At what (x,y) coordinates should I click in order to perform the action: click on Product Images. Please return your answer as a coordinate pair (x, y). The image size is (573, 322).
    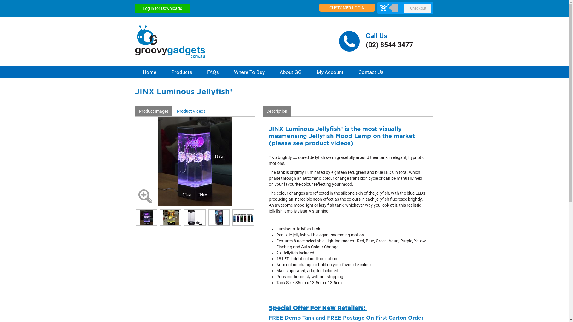
    Looking at the image, I should click on (153, 111).